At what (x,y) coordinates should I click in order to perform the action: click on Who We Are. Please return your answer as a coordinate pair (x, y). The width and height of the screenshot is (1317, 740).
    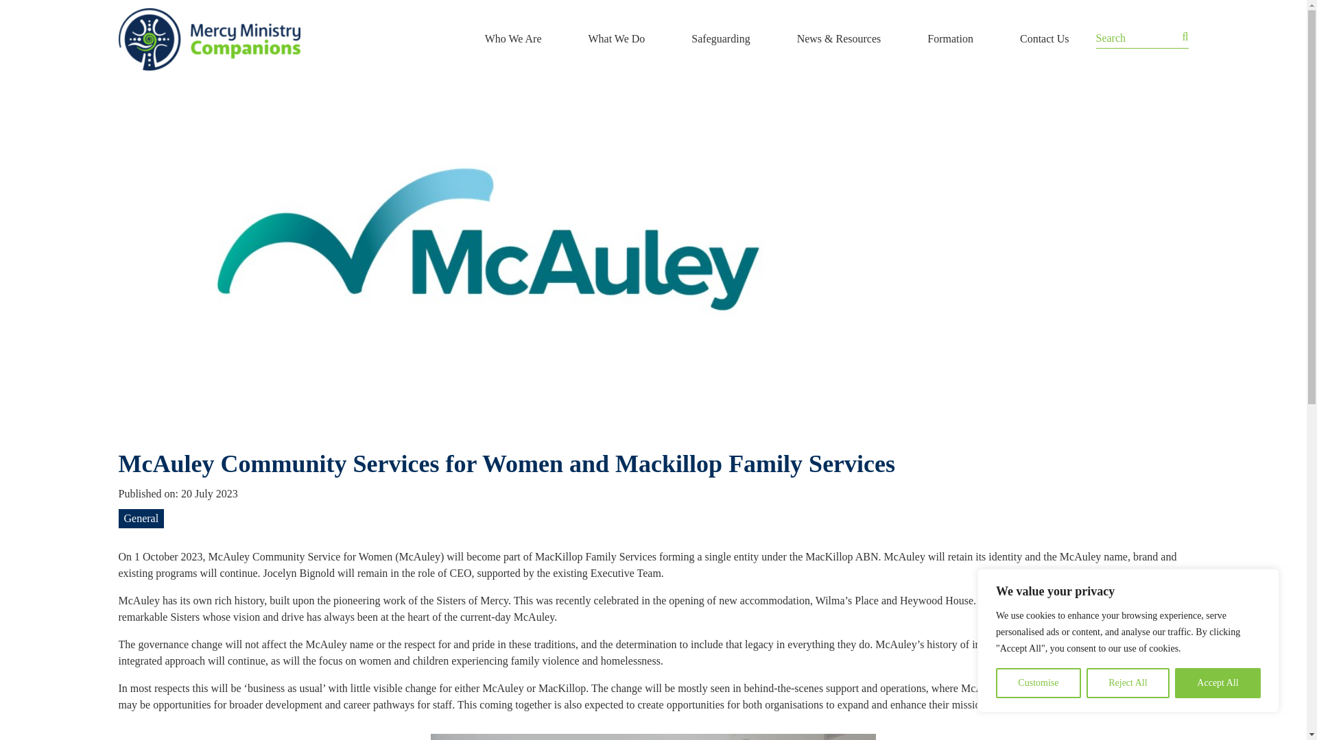
    Looking at the image, I should click on (513, 38).